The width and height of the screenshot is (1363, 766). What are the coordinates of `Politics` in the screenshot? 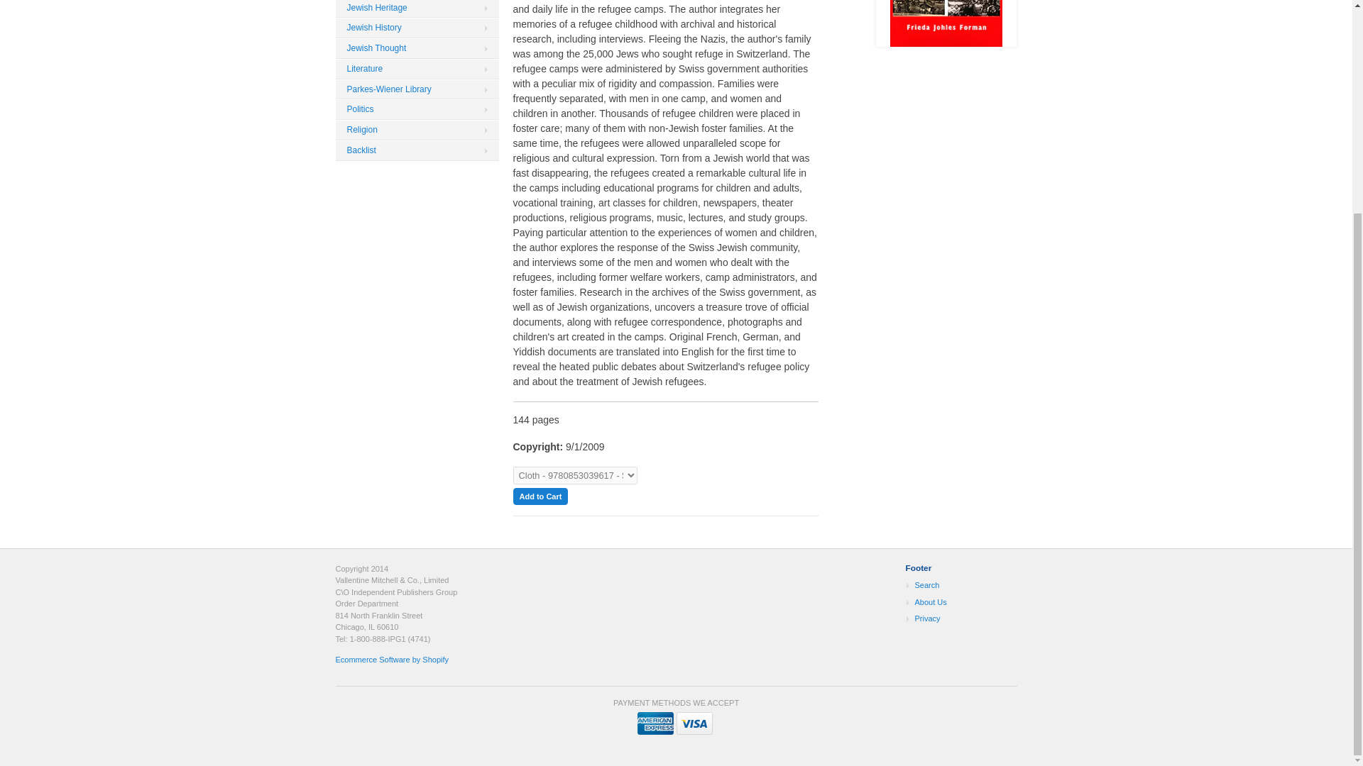 It's located at (417, 109).